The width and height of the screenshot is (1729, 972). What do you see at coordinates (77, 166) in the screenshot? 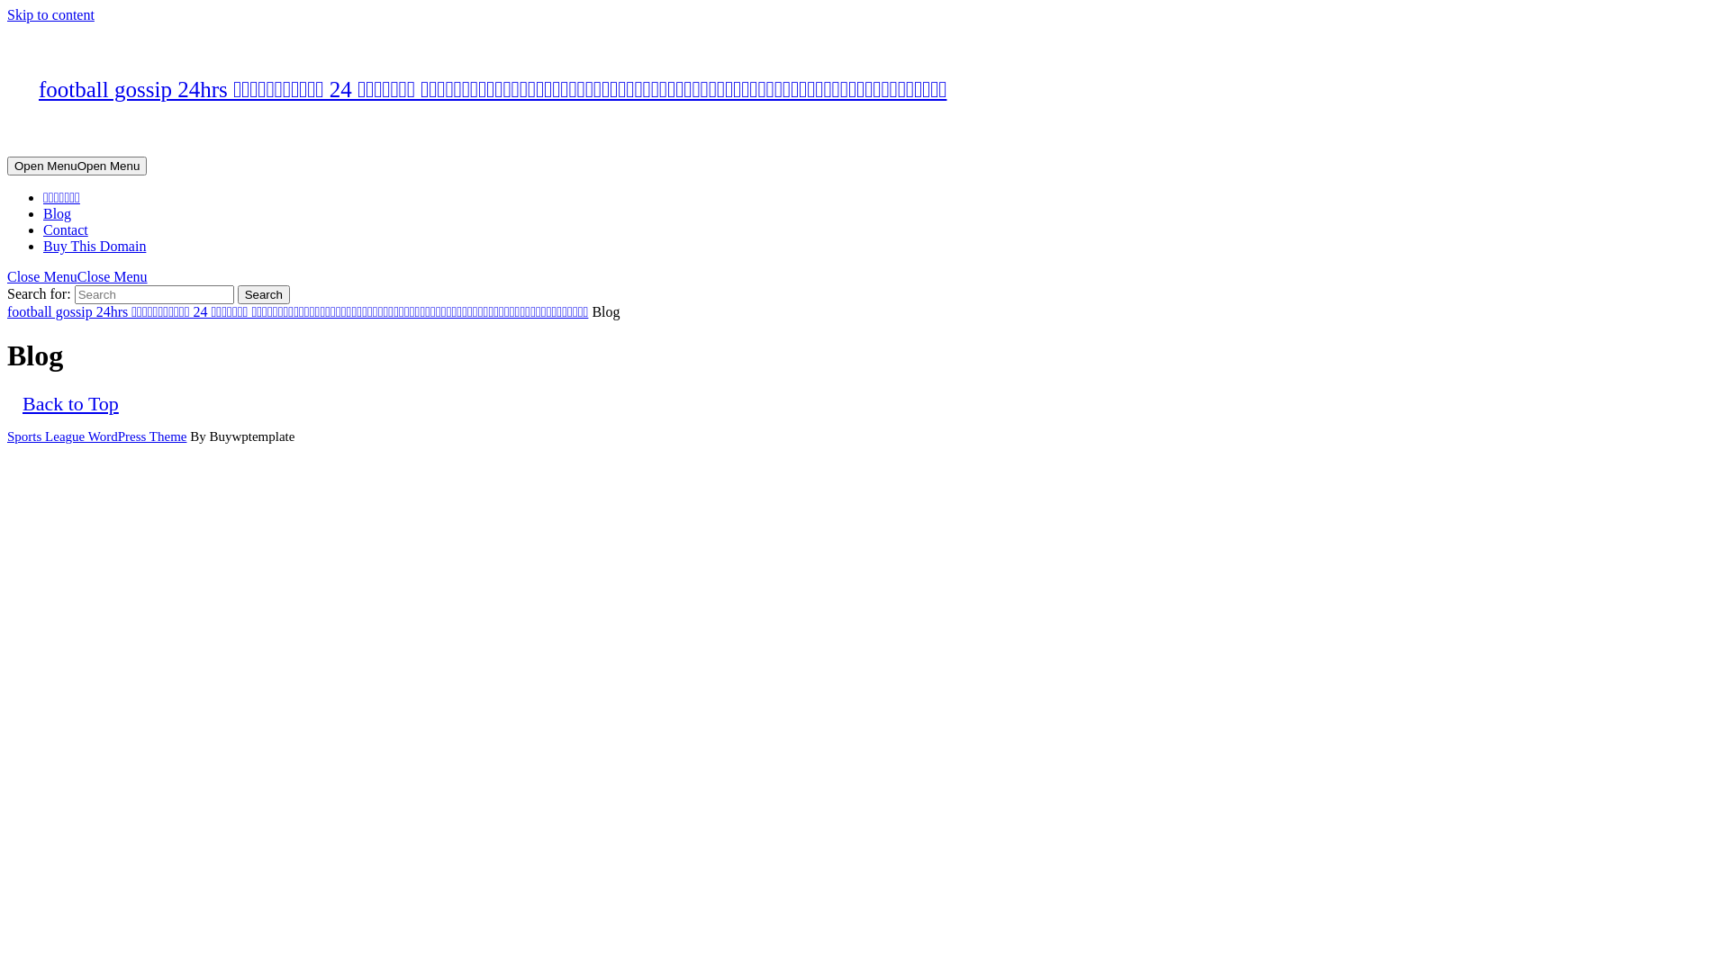
I see `Open MenuOpen Menu` at bounding box center [77, 166].